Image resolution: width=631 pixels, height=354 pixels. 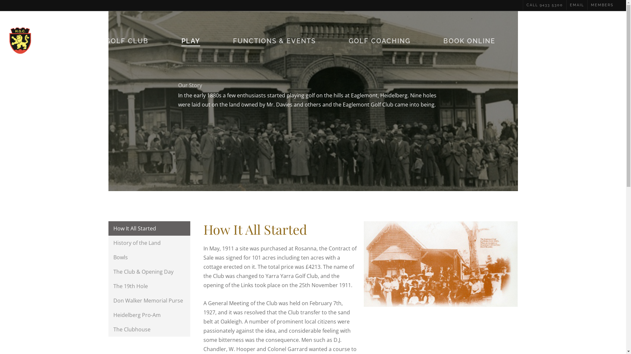 I want to click on The Club & Opening Day, so click(x=149, y=272).